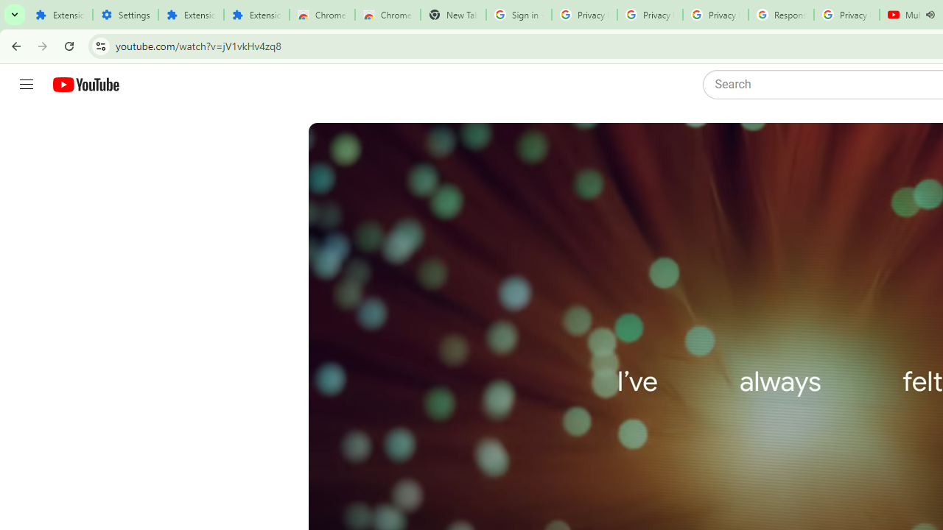  What do you see at coordinates (519, 15) in the screenshot?
I see `Sign in - Google Accounts` at bounding box center [519, 15].